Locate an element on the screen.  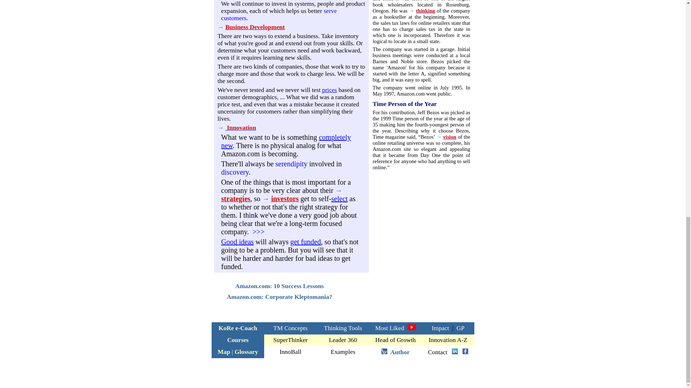
Pricing is located at coordinates (329, 90).